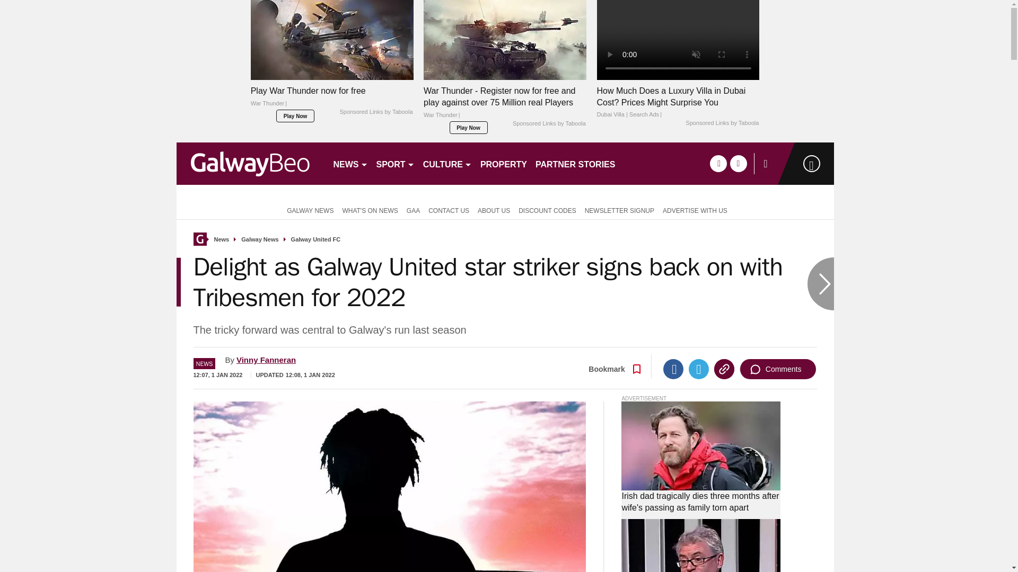 This screenshot has width=1018, height=572. Describe the element at coordinates (396, 163) in the screenshot. I see `SPORT` at that location.